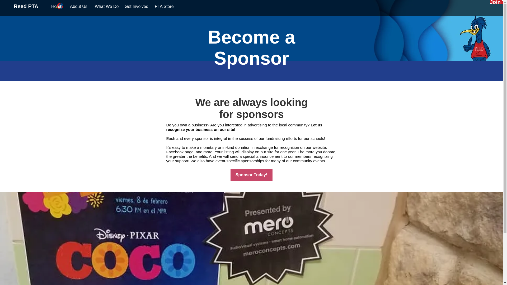  Describe the element at coordinates (78, 6) in the screenshot. I see `About Us` at that location.